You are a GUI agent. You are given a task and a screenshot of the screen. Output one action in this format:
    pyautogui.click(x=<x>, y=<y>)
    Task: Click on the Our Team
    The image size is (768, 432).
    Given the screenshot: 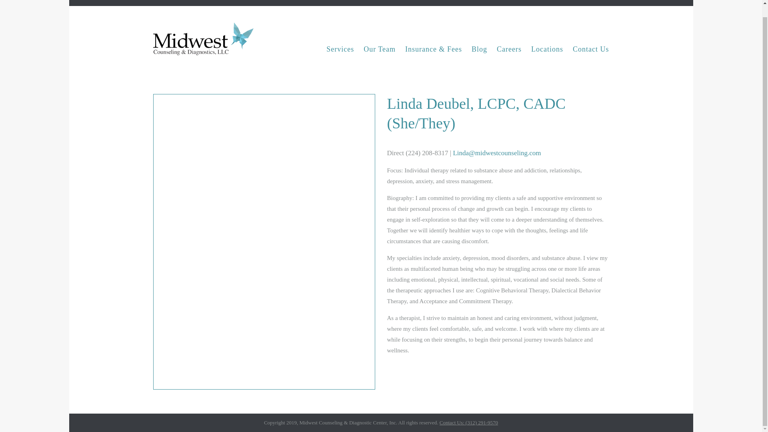 What is the action you would take?
    pyautogui.click(x=379, y=49)
    